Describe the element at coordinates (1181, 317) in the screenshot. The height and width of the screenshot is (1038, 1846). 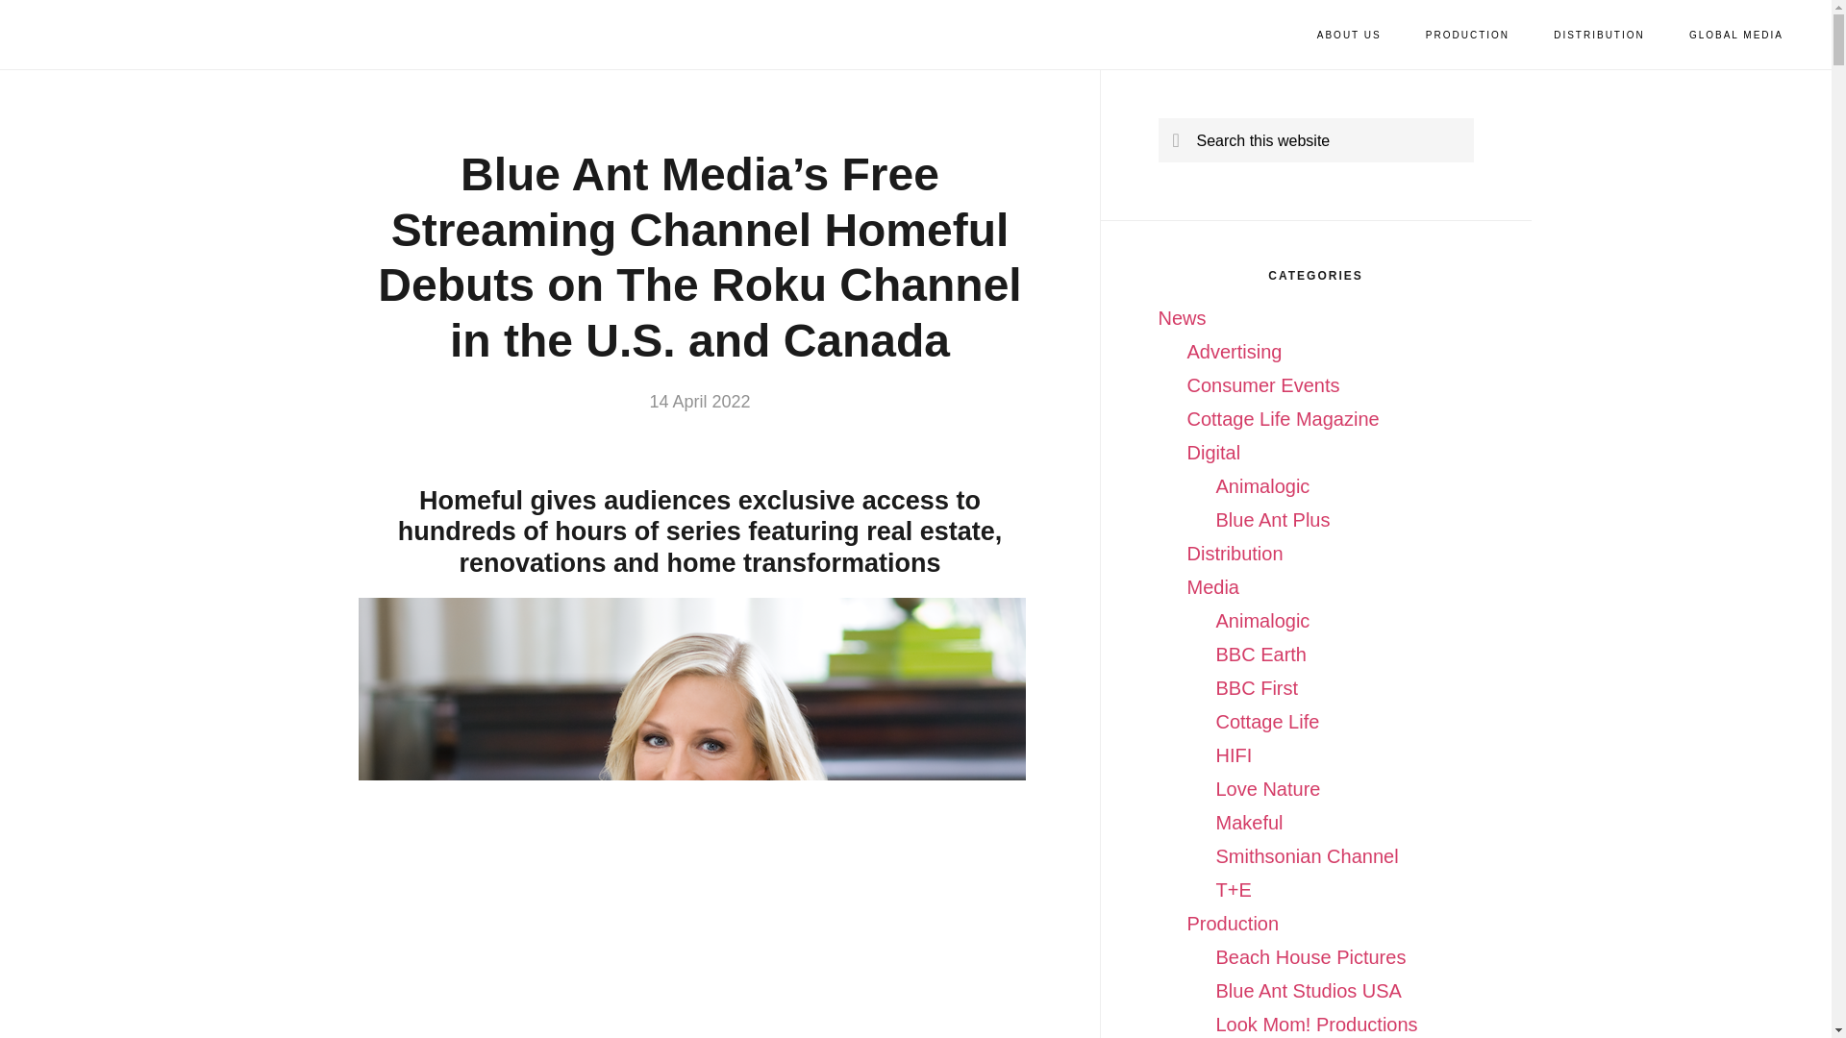
I see `News` at that location.